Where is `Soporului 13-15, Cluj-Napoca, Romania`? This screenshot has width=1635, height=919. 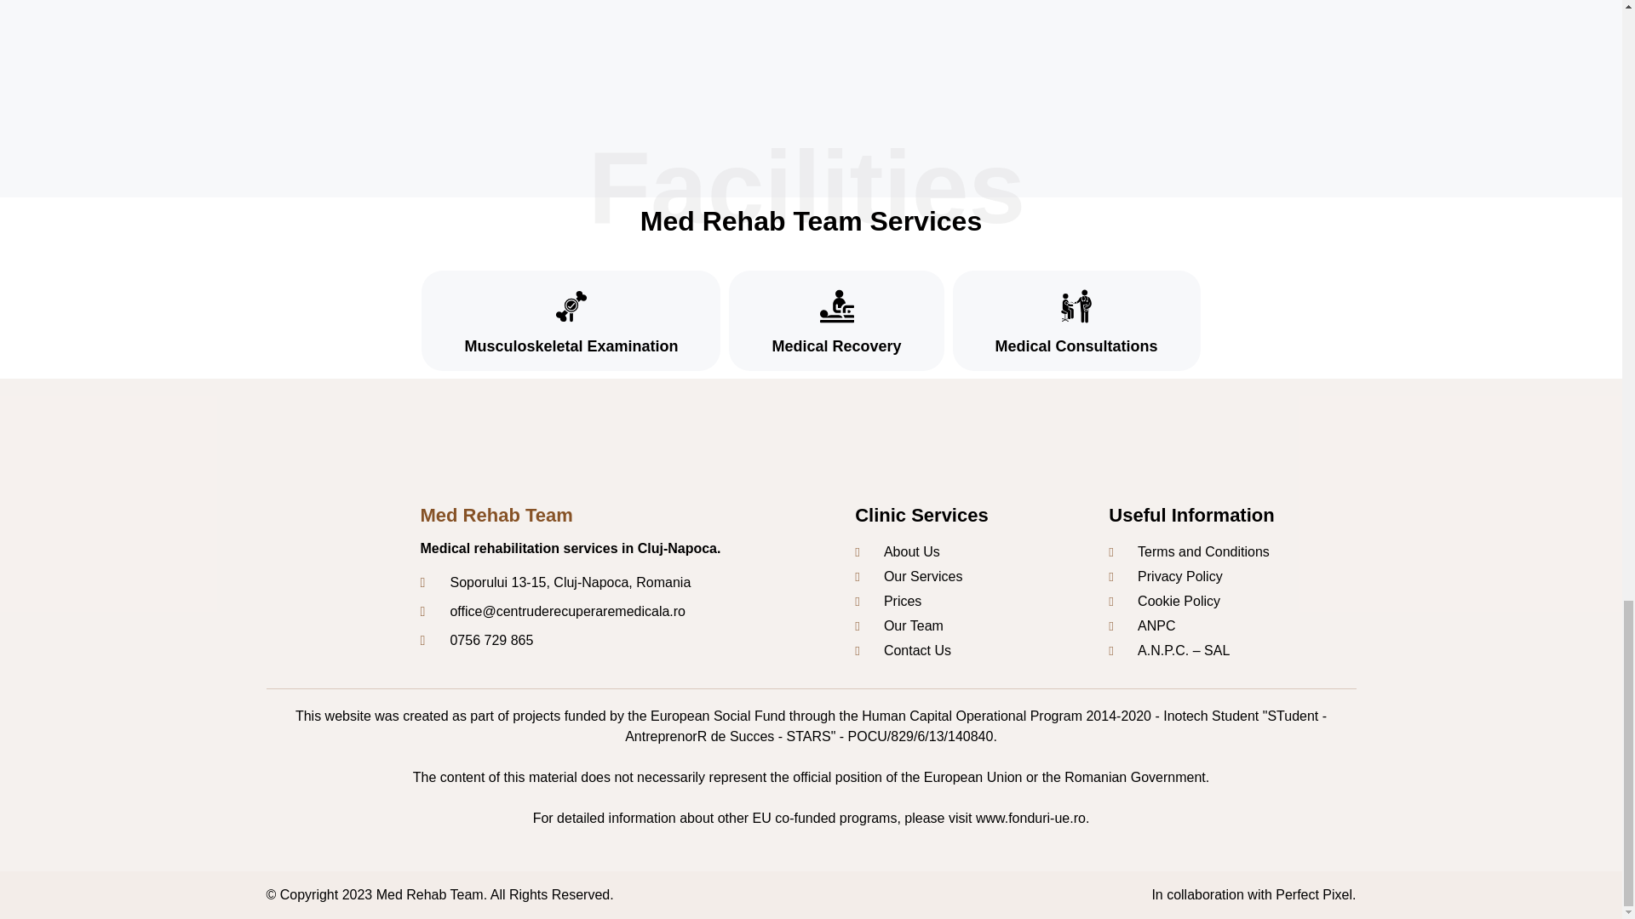
Soporului 13-15, Cluj-Napoca, Romania is located at coordinates (637, 582).